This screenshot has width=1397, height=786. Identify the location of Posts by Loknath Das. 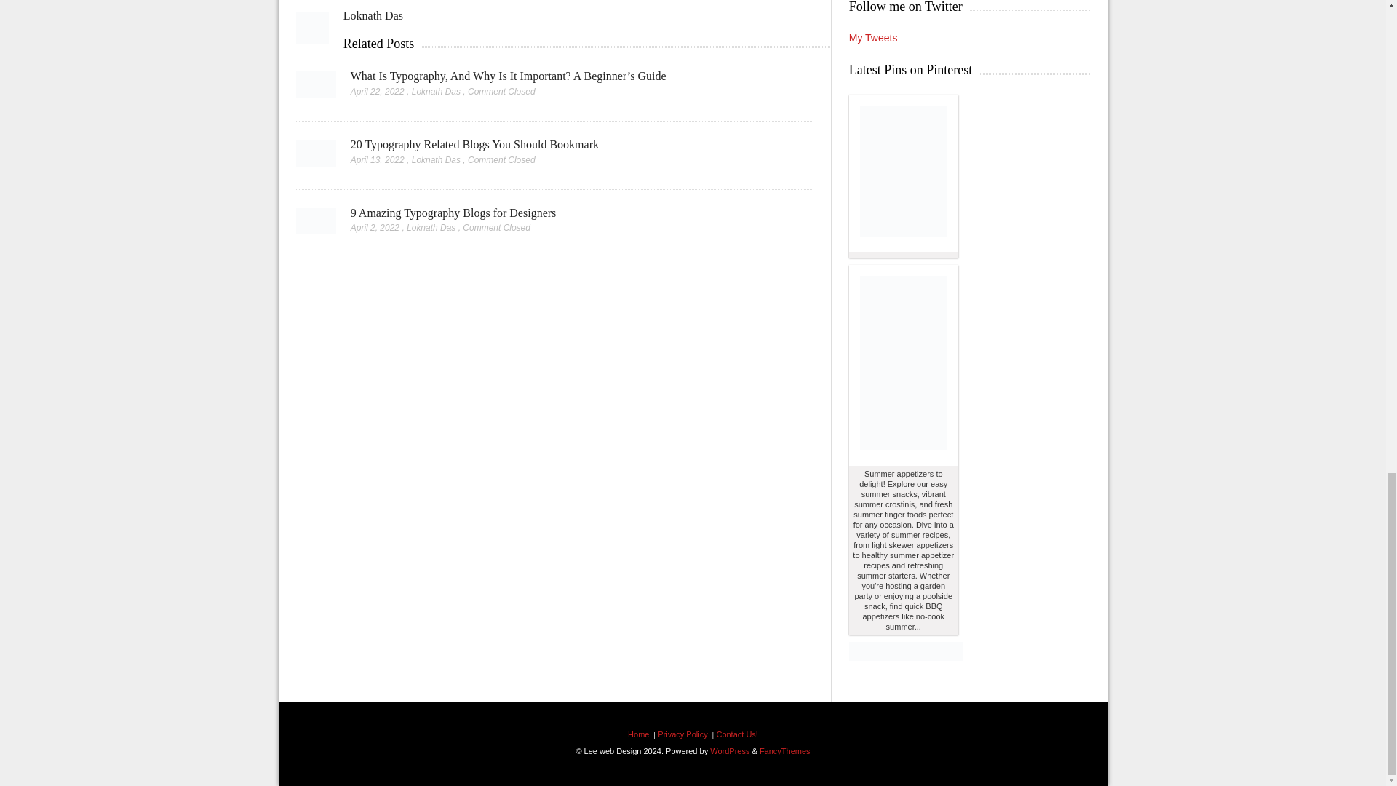
(437, 91).